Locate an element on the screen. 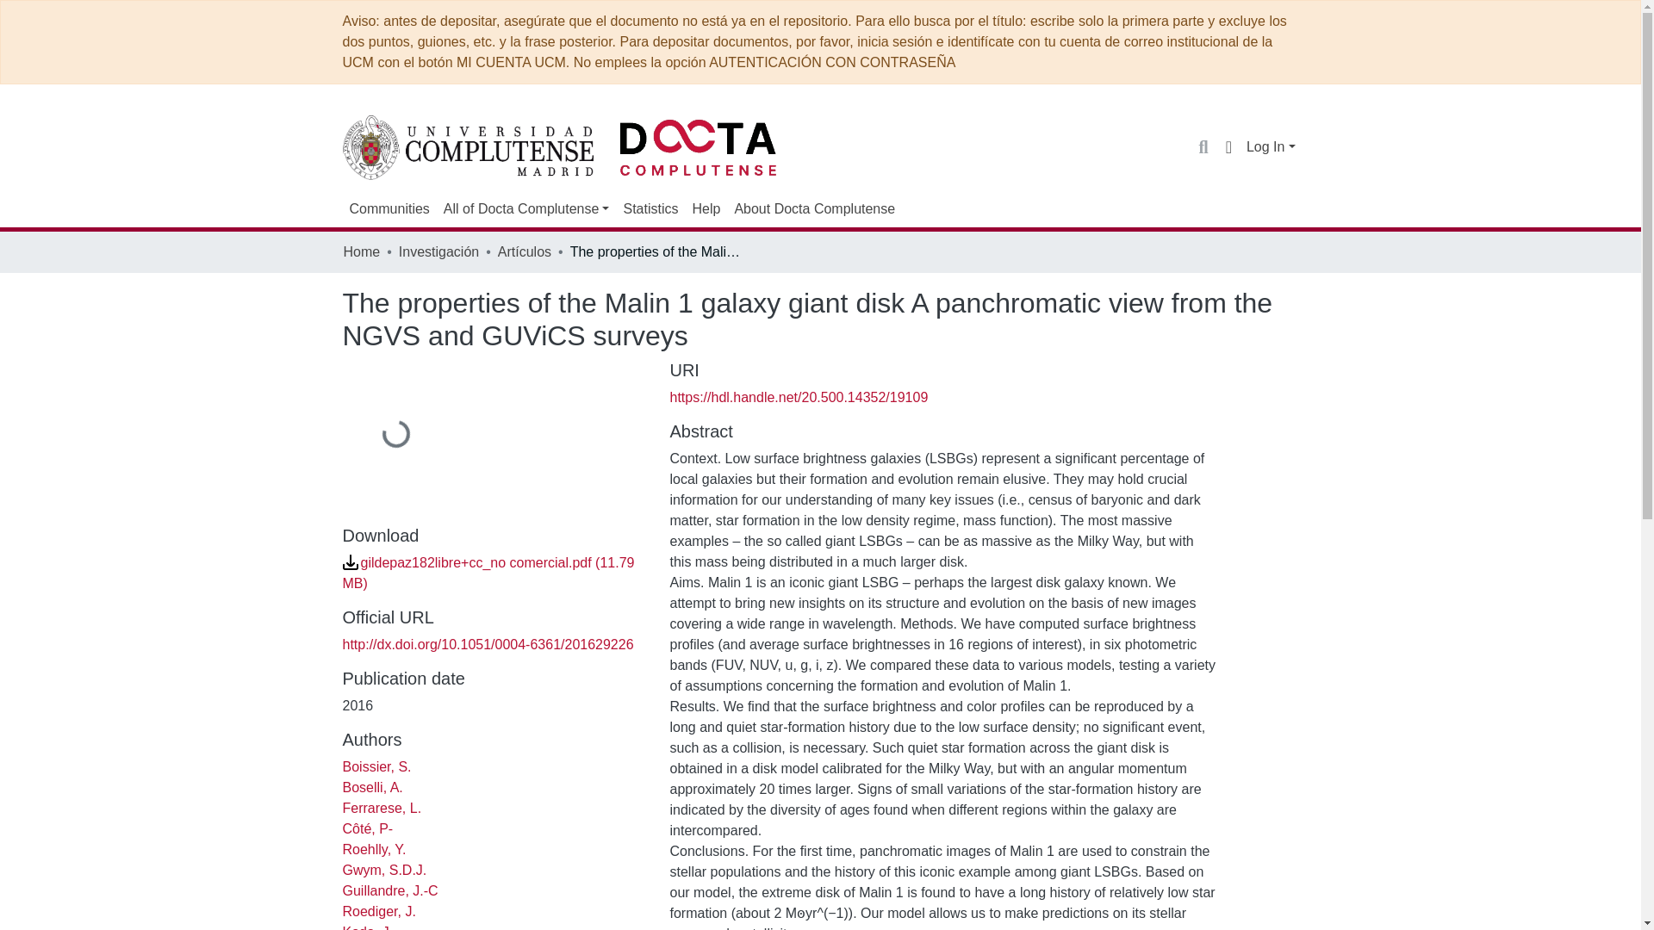 Image resolution: width=1654 pixels, height=930 pixels. Boissier, S. is located at coordinates (377, 766).